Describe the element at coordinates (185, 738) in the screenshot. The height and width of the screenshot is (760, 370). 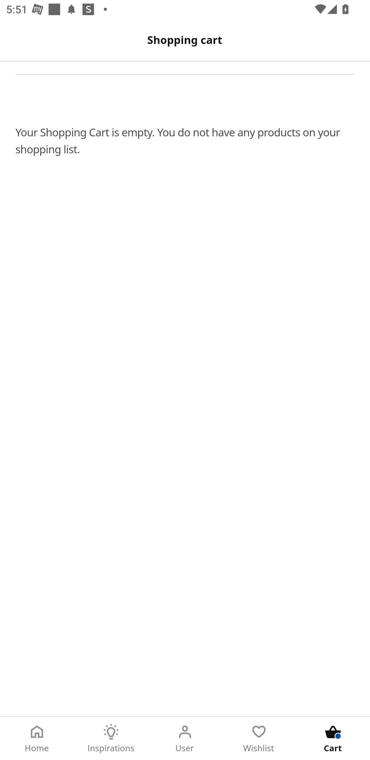
I see `User
Tab 3 of 5` at that location.